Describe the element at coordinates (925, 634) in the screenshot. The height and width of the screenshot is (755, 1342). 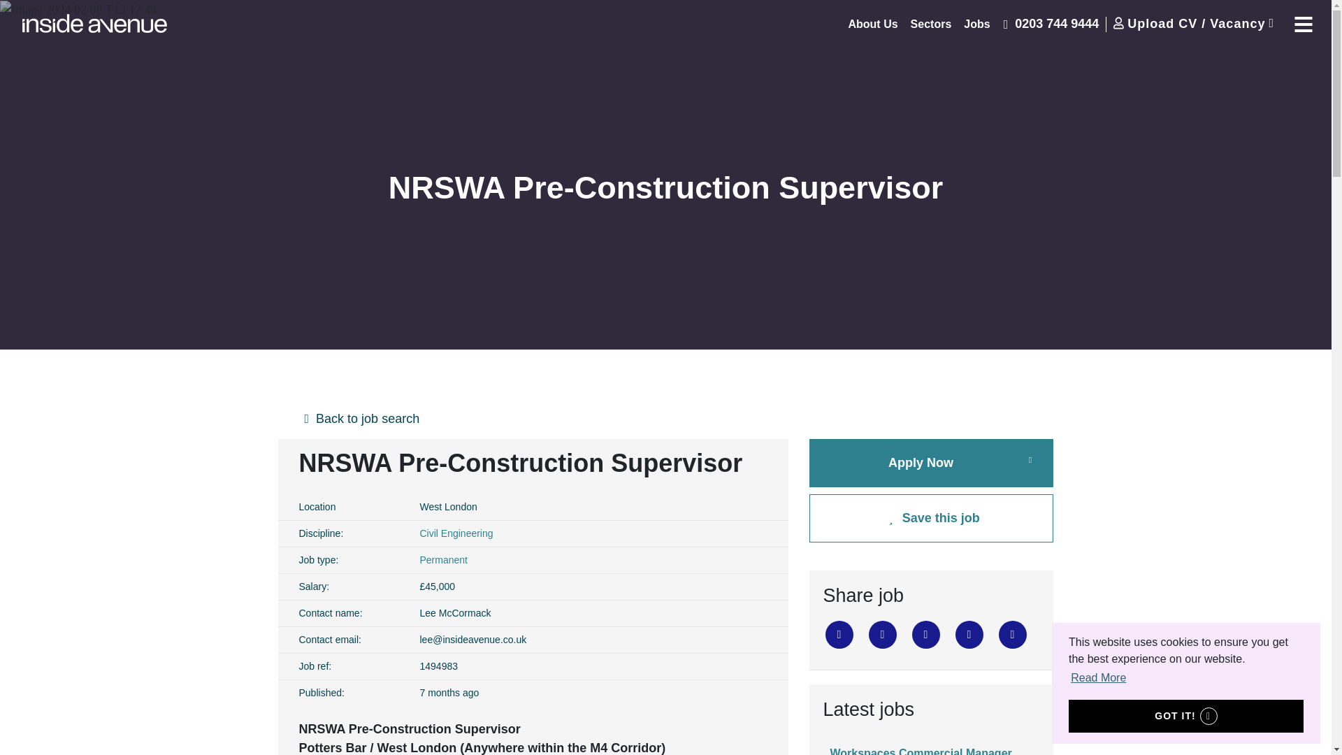
I see `share on LinkedIn` at that location.